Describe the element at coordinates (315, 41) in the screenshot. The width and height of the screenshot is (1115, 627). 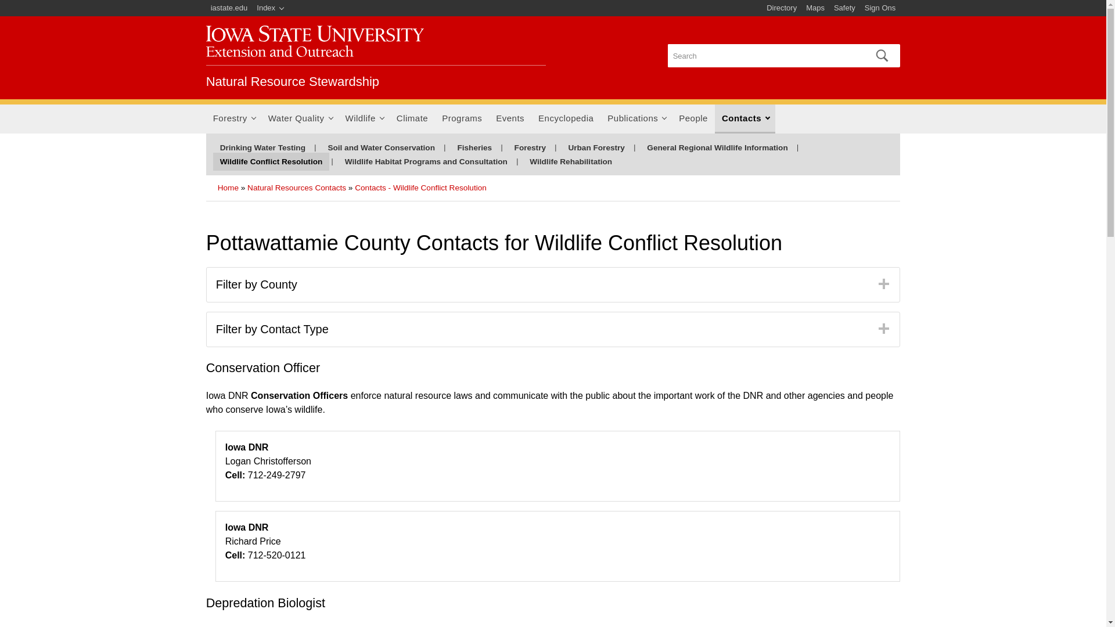
I see `Natural Resource Stewardship` at that location.